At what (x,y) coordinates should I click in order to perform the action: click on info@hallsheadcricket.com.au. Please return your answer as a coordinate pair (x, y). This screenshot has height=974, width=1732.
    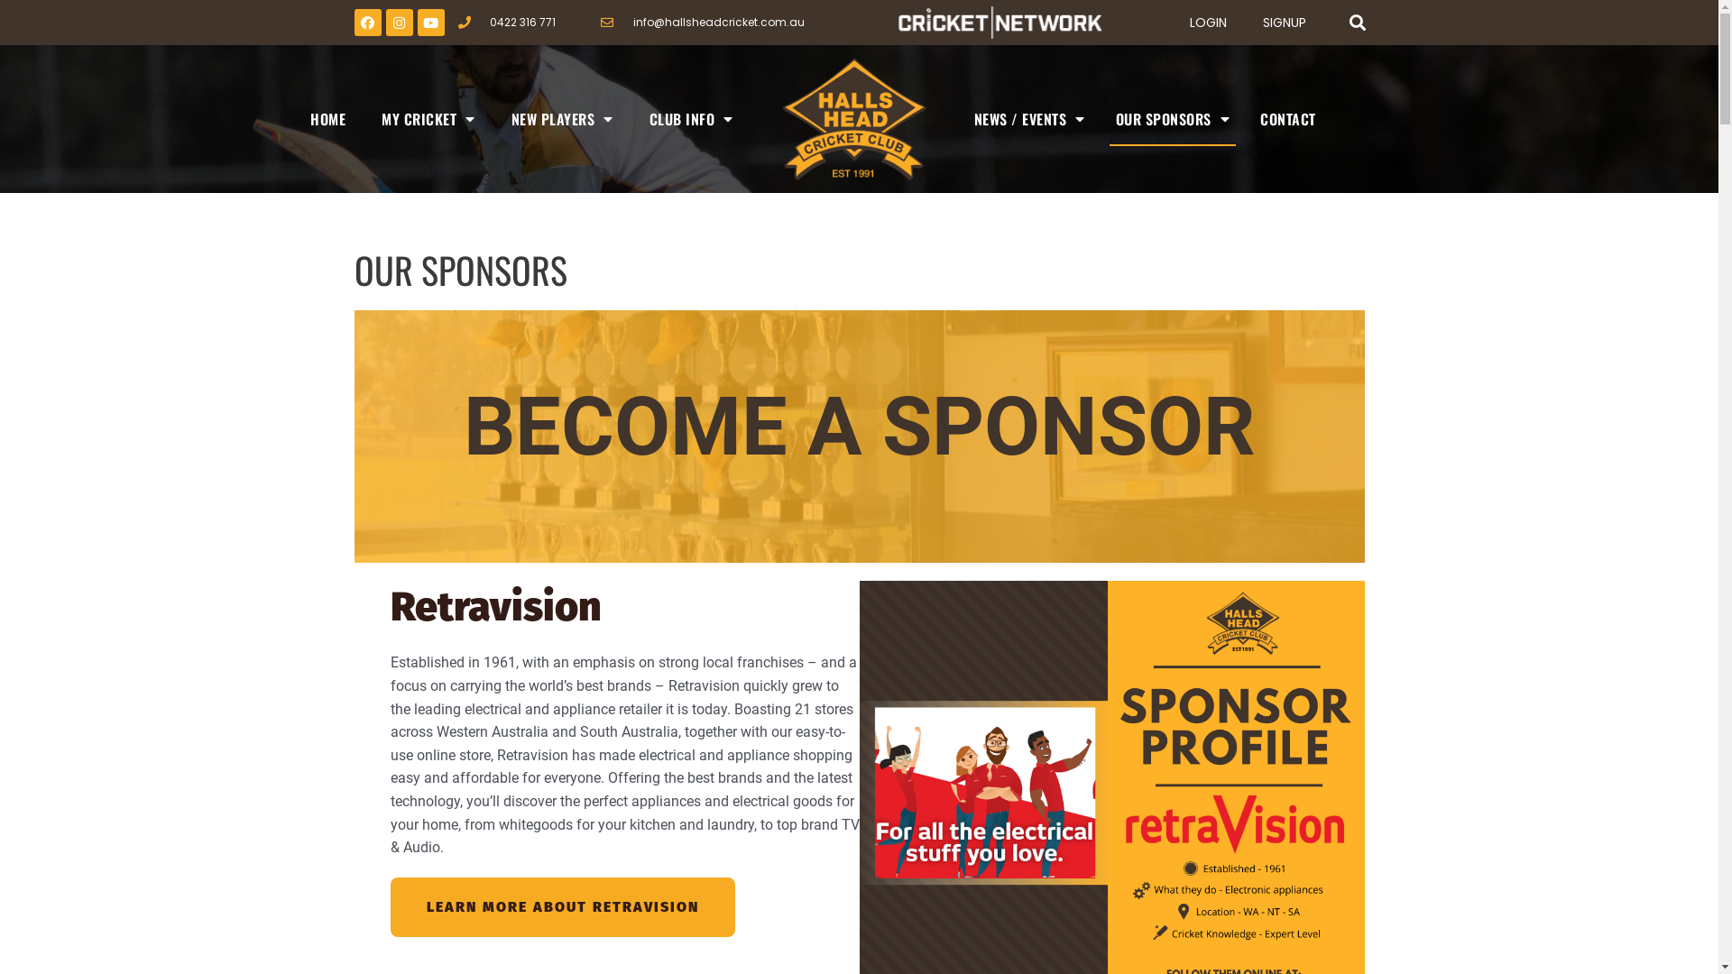
    Looking at the image, I should click on (703, 23).